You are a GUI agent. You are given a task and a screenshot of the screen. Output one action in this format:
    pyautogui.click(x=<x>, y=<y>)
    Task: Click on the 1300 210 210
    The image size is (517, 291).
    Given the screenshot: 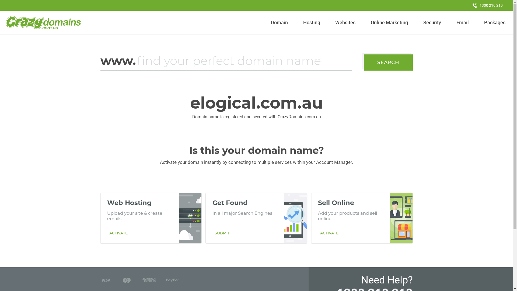 What is the action you would take?
    pyautogui.click(x=488, y=5)
    